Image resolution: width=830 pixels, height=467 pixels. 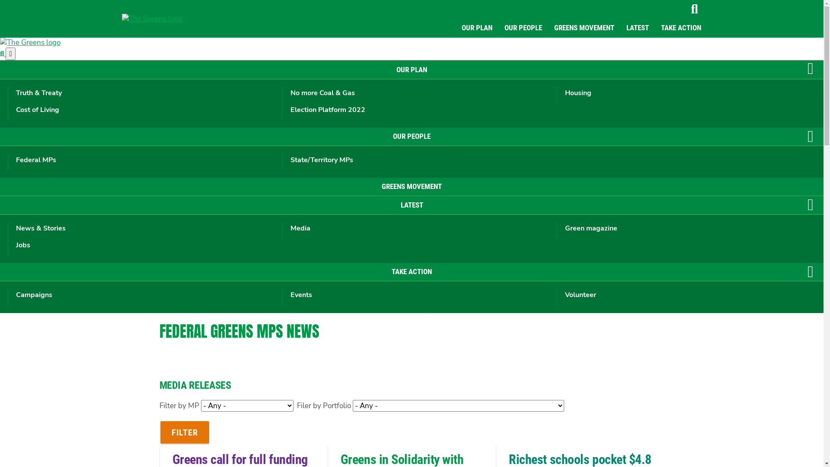 What do you see at coordinates (477, 28) in the screenshot?
I see `OUR PLAN` at bounding box center [477, 28].